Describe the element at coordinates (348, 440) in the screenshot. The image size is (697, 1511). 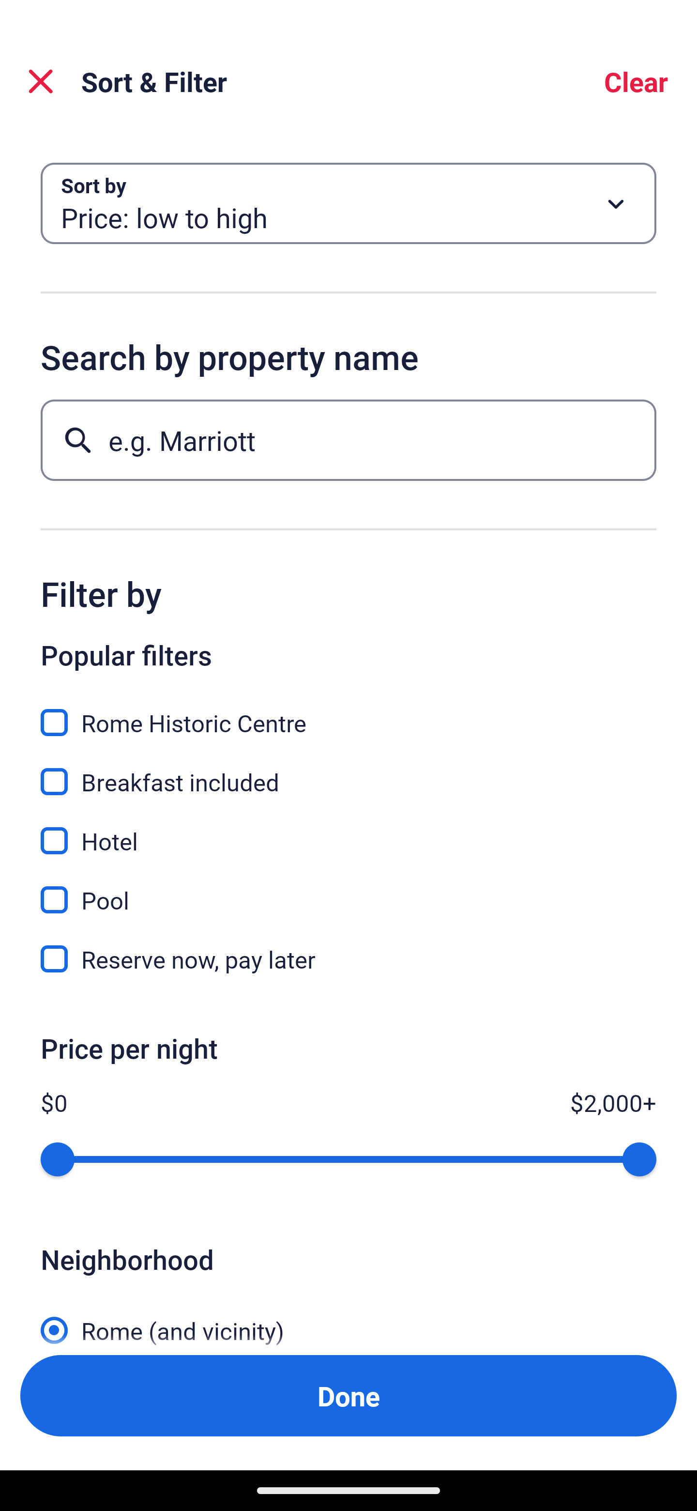
I see `e.g. Marriott Button` at that location.